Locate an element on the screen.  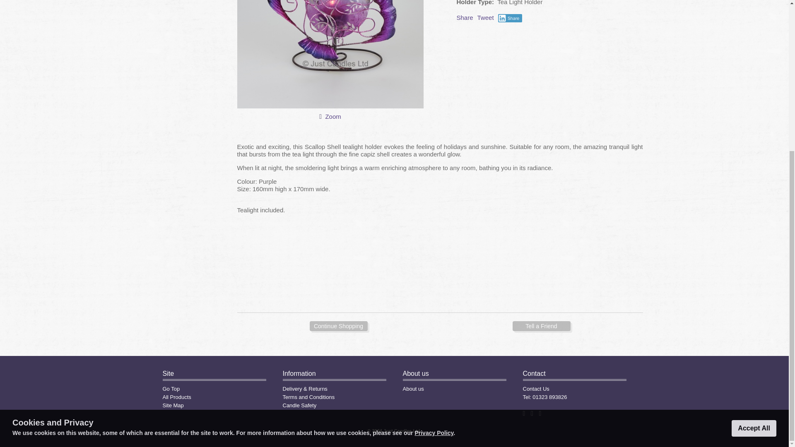
Share is located at coordinates (465, 17).